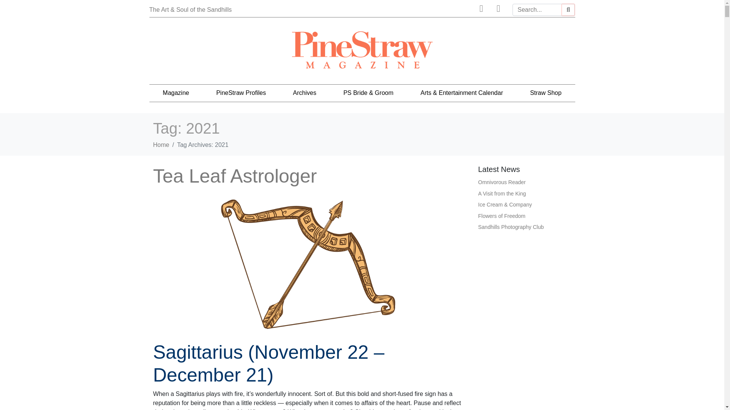  What do you see at coordinates (546, 93) in the screenshot?
I see `Straw Shop` at bounding box center [546, 93].